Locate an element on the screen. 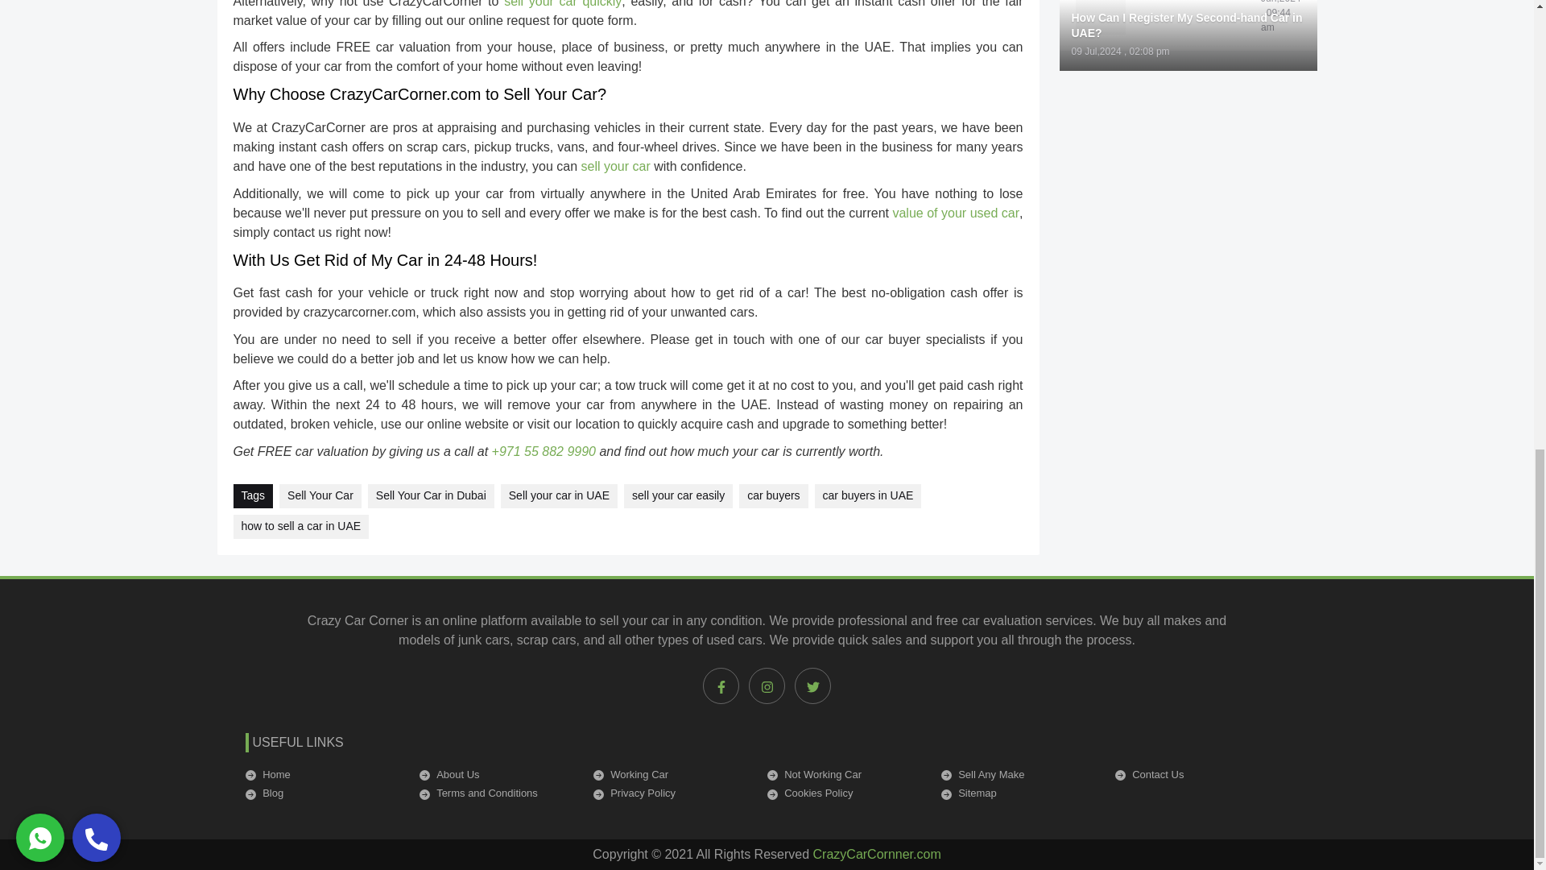 The image size is (1546, 870). Home is located at coordinates (321, 775).